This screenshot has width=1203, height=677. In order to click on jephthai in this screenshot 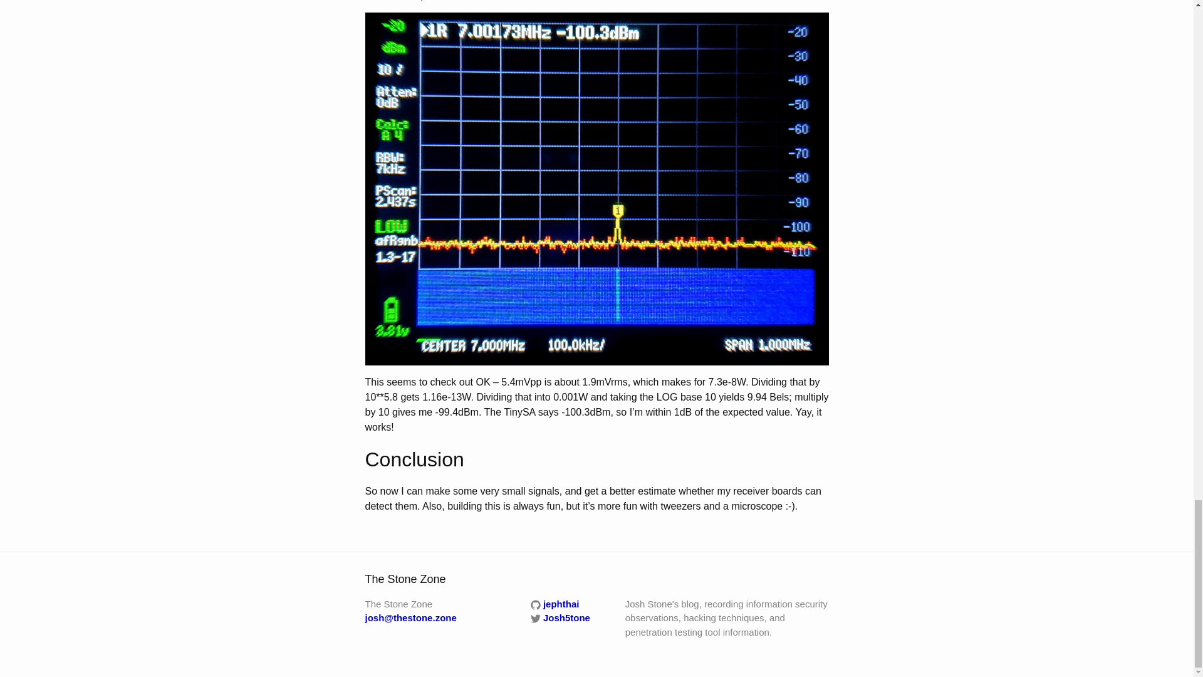, I will do `click(555, 604)`.